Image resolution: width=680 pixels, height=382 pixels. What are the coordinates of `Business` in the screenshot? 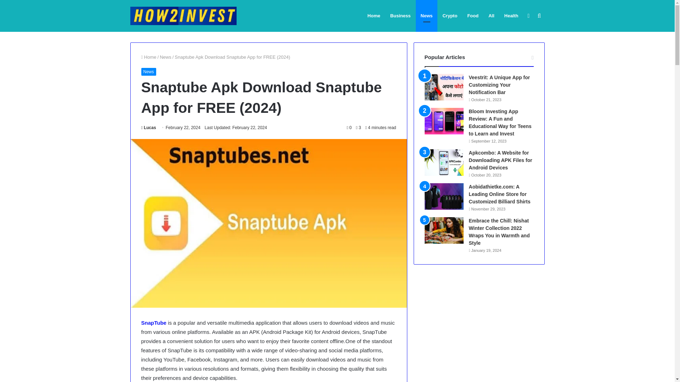 It's located at (400, 16).